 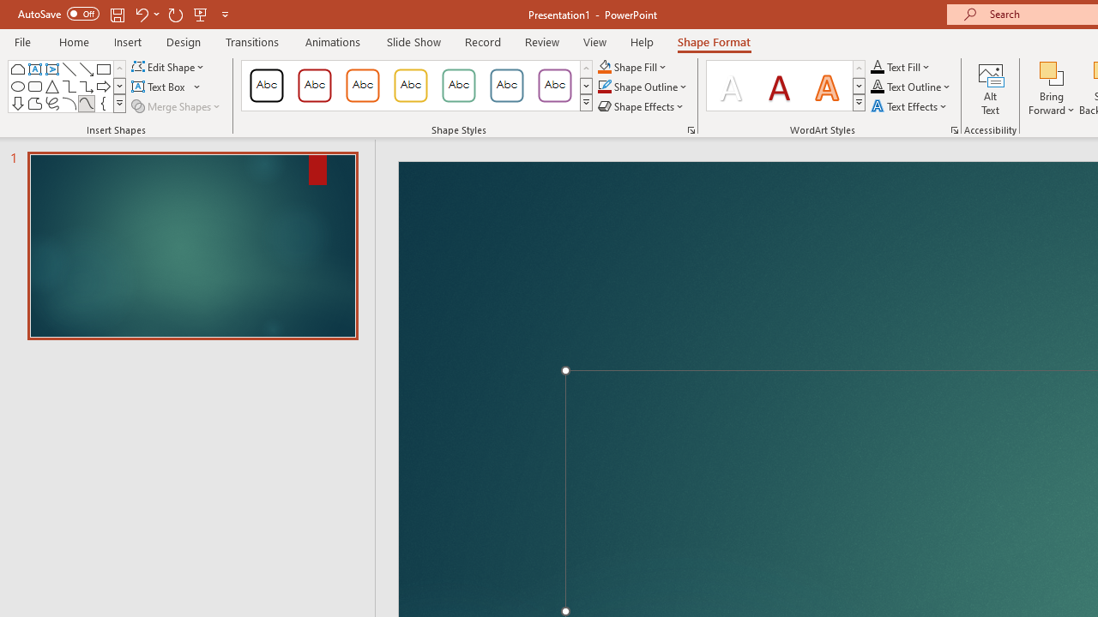 What do you see at coordinates (911, 106) in the screenshot?
I see `Text Effects` at bounding box center [911, 106].